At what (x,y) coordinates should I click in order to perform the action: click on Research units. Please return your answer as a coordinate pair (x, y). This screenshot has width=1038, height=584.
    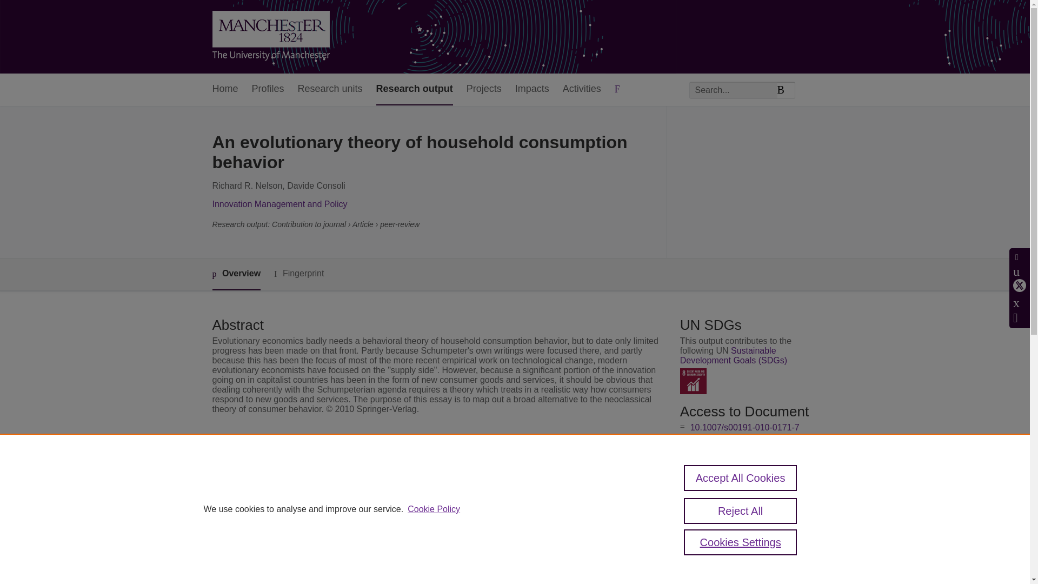
    Looking at the image, I should click on (330, 90).